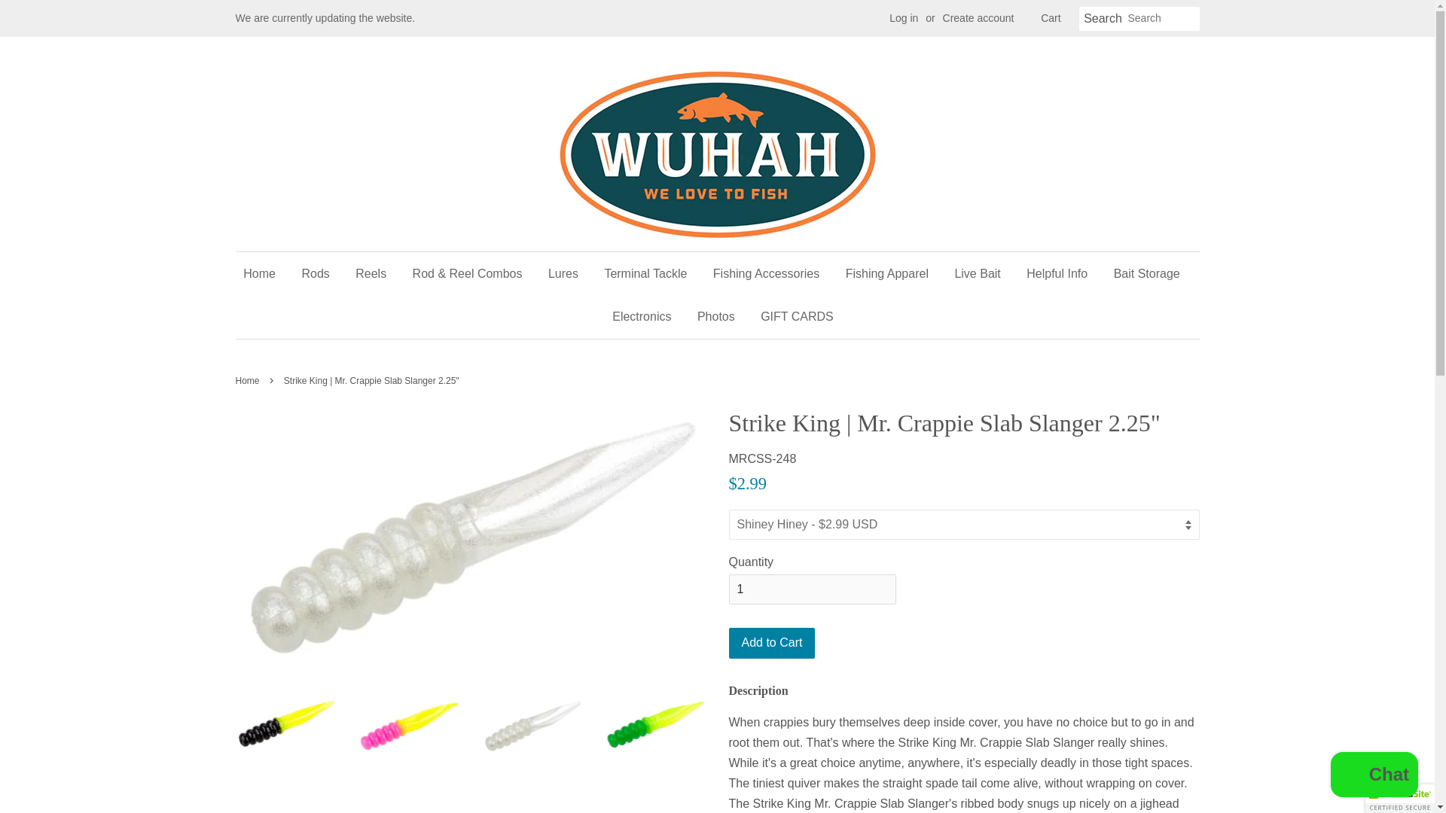  I want to click on Log in, so click(904, 18).